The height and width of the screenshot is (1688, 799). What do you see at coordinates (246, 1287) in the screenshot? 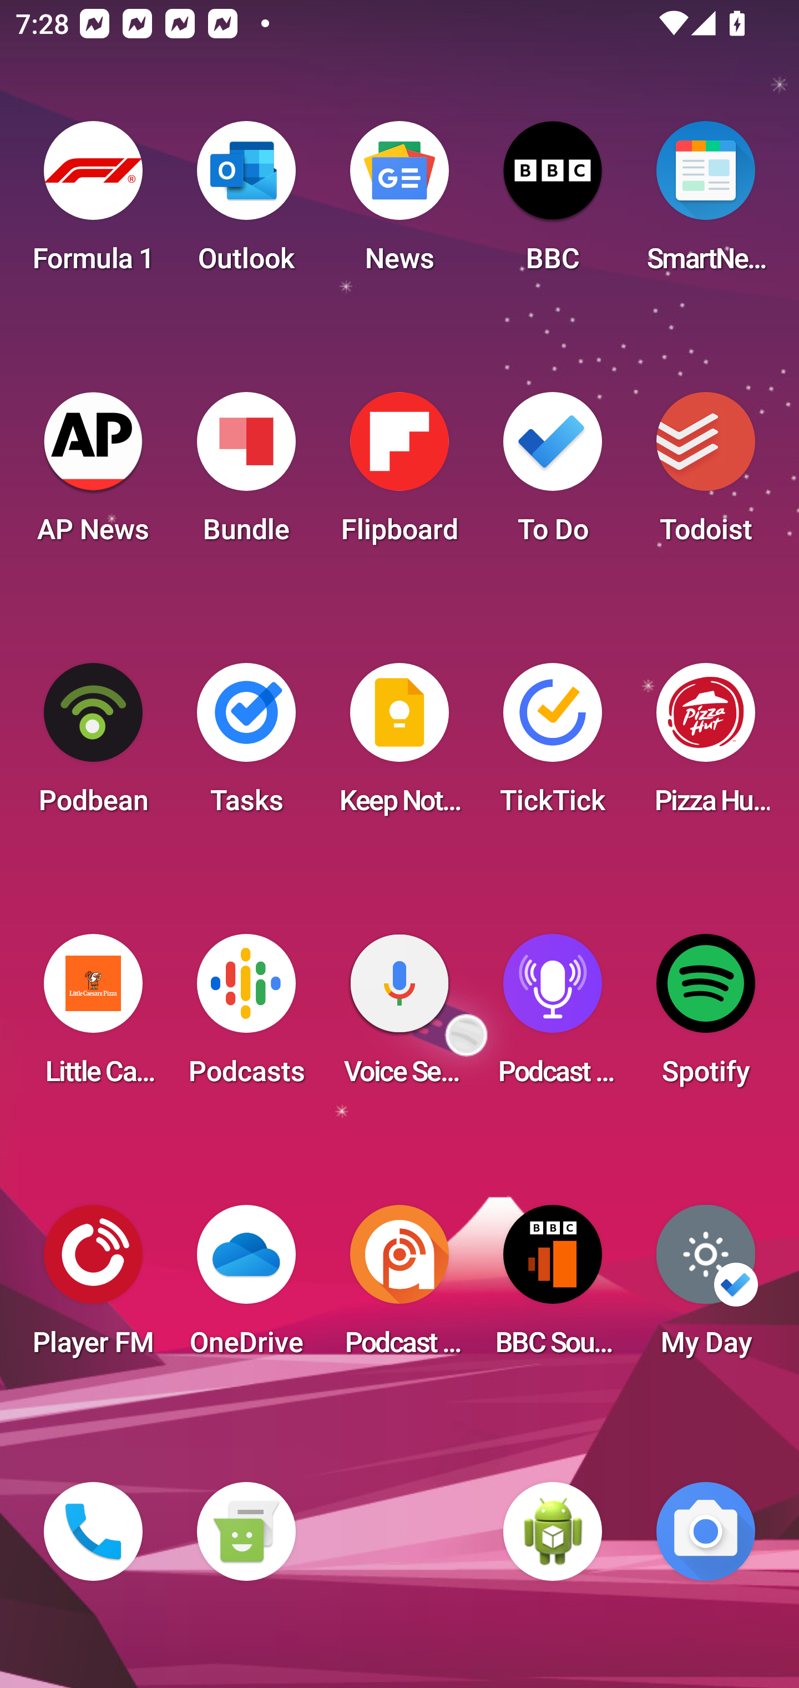
I see `OneDrive` at bounding box center [246, 1287].